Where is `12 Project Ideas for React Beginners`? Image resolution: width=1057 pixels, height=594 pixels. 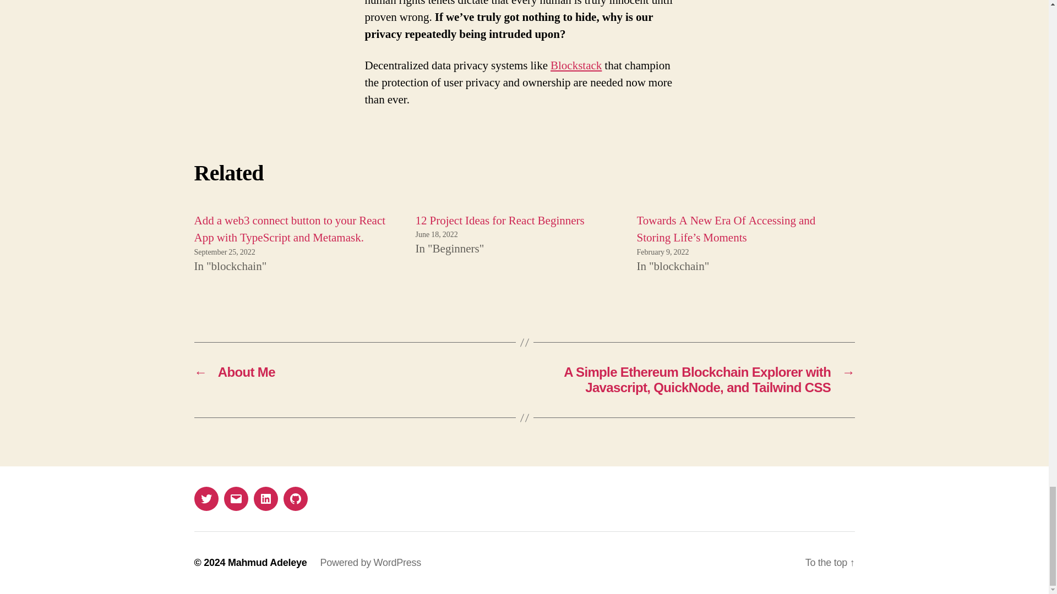
12 Project Ideas for React Beginners is located at coordinates (500, 220).